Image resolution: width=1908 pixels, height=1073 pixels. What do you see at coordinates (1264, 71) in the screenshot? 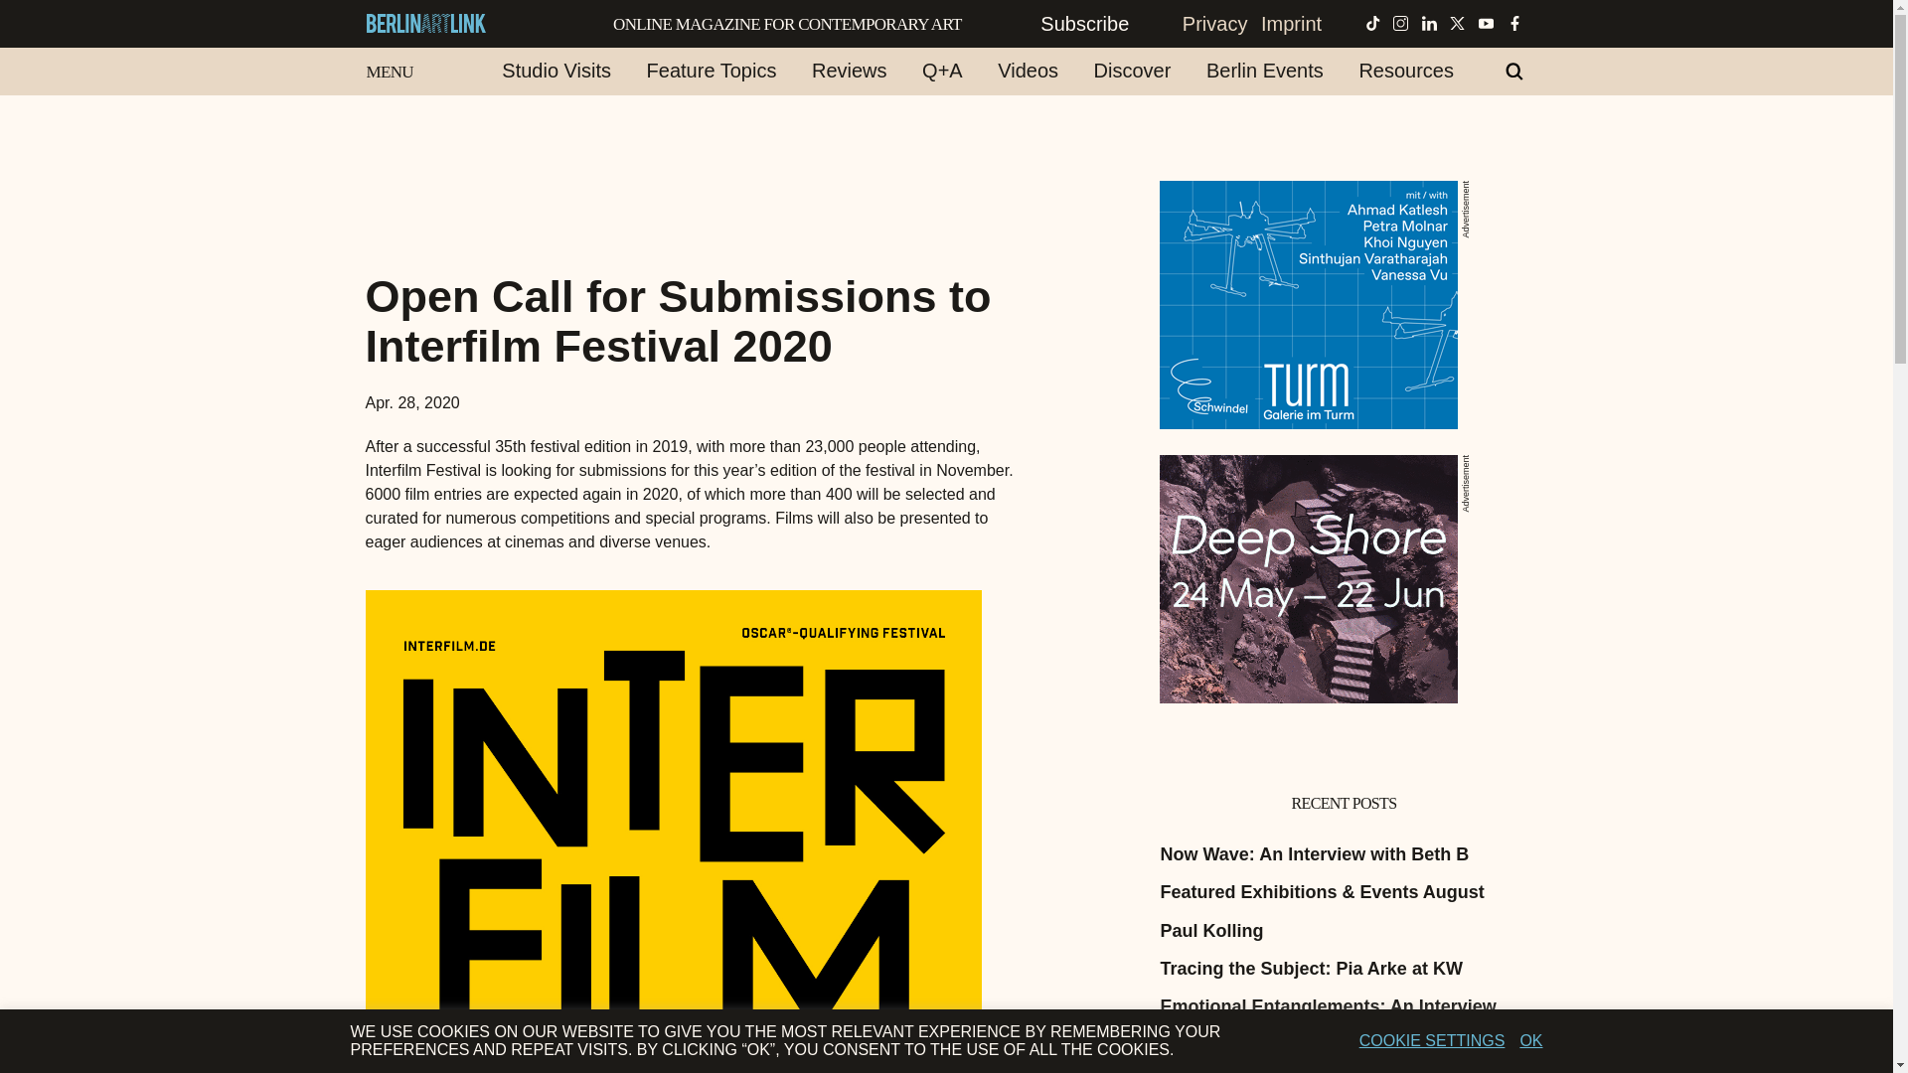
I see `Berlin Events` at bounding box center [1264, 71].